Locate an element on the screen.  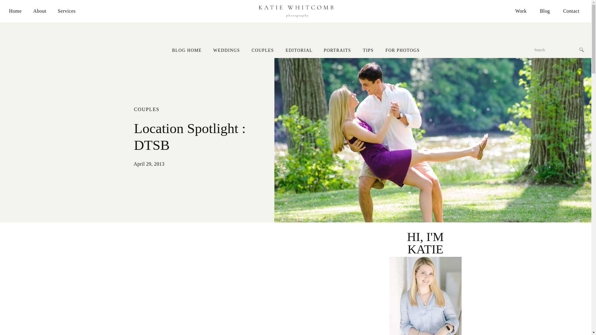
COUPLES is located at coordinates (147, 109).